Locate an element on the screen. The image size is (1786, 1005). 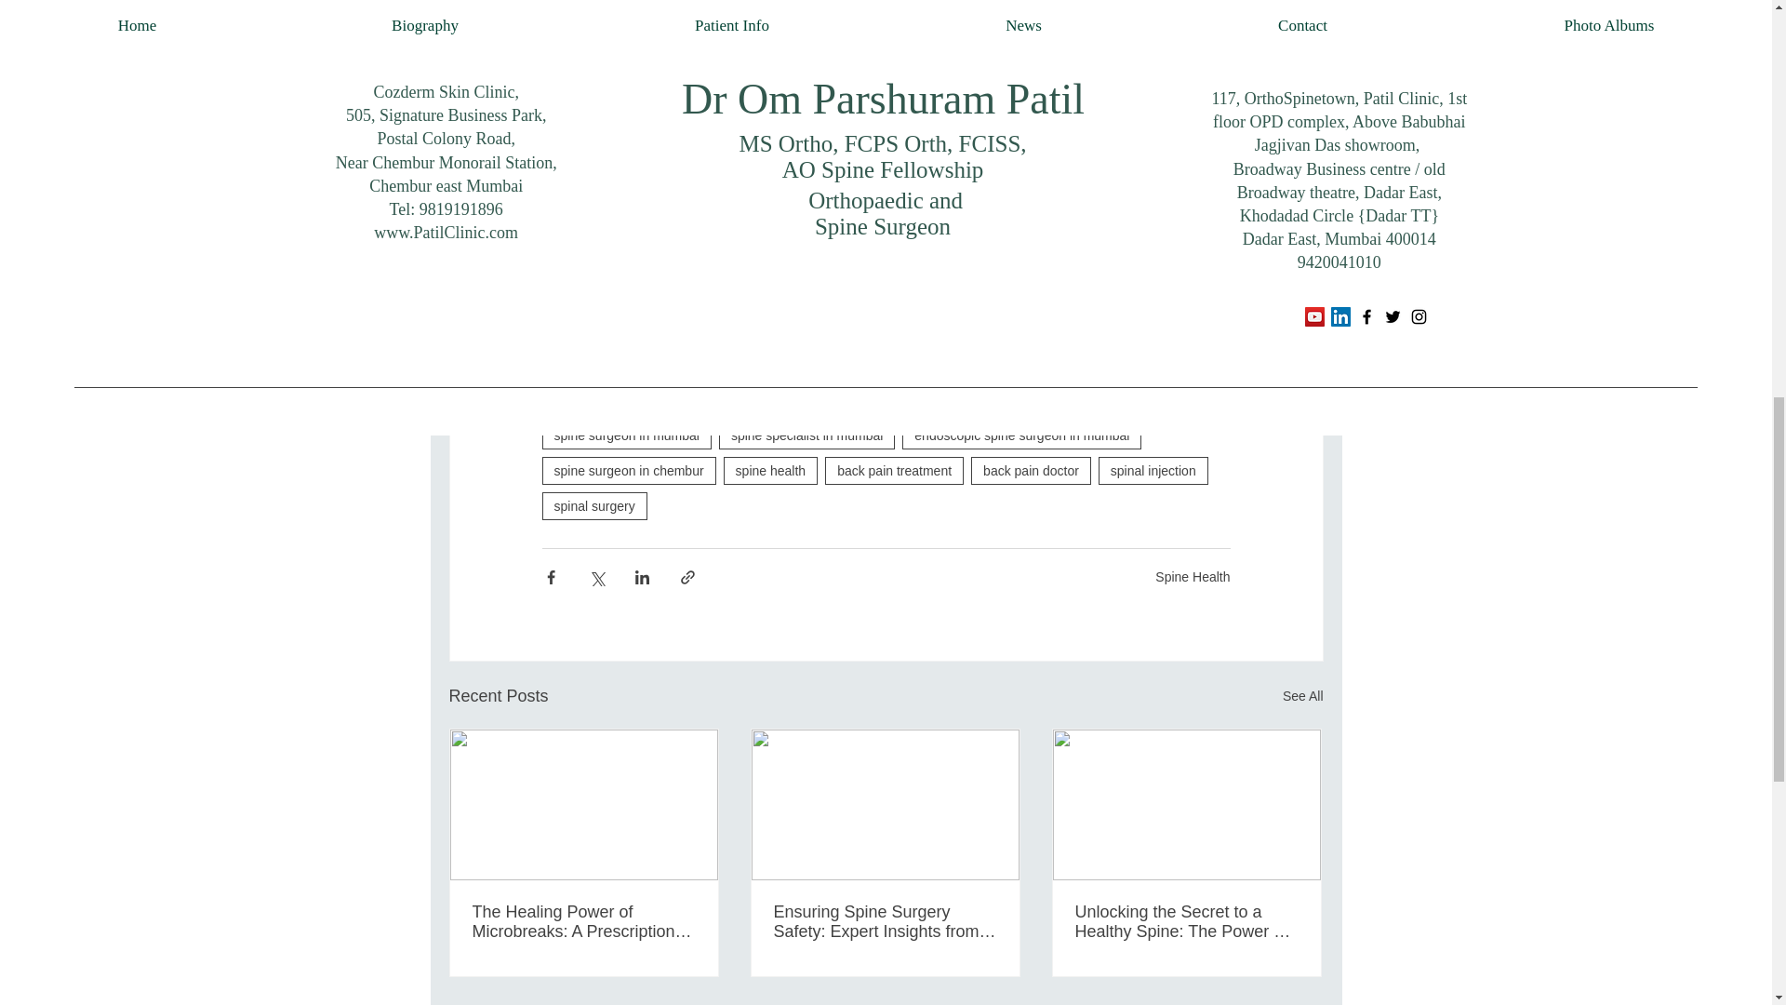
spine surgeon in mumbai is located at coordinates (625, 435).